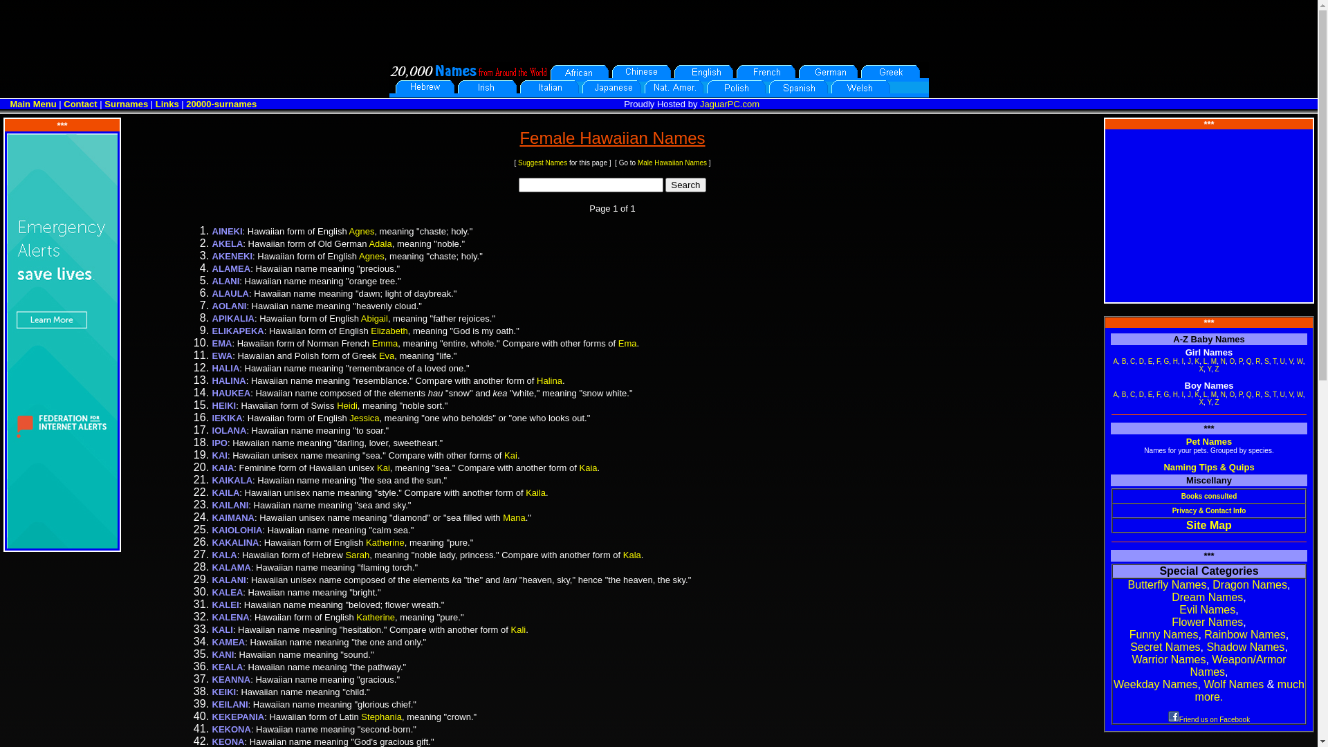 The height and width of the screenshot is (747, 1328). What do you see at coordinates (1223, 394) in the screenshot?
I see `N` at bounding box center [1223, 394].